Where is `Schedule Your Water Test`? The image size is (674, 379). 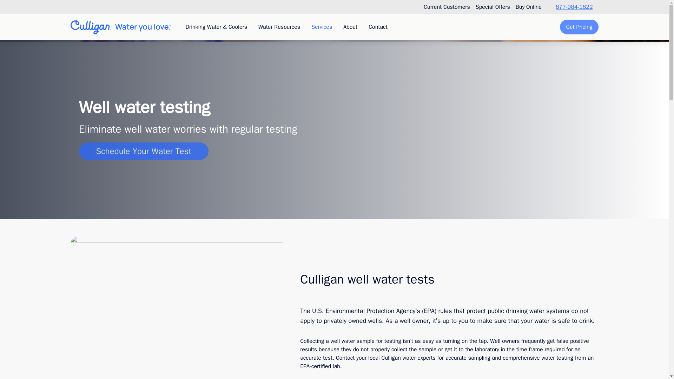
Schedule Your Water Test is located at coordinates (143, 151).